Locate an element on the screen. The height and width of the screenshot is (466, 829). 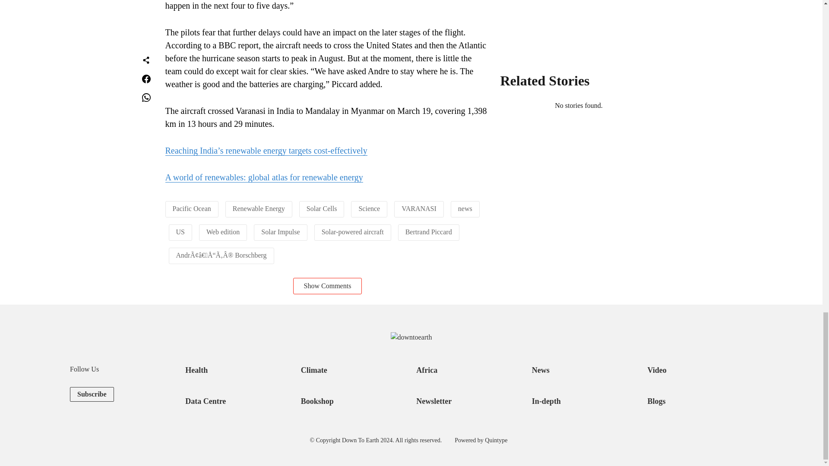
VARANASI is located at coordinates (419, 209).